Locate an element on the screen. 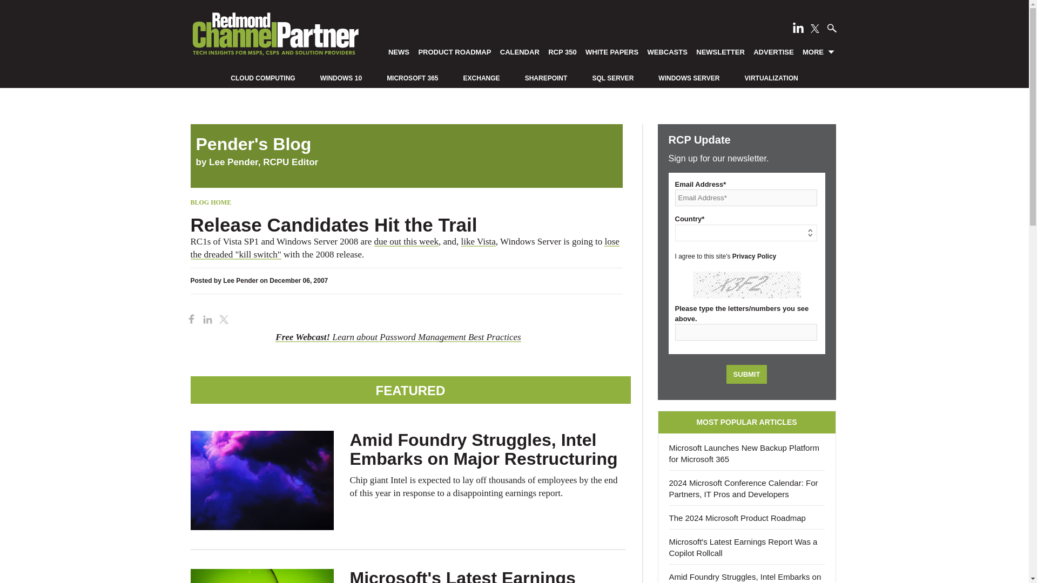  WEBCASTS is located at coordinates (667, 51).